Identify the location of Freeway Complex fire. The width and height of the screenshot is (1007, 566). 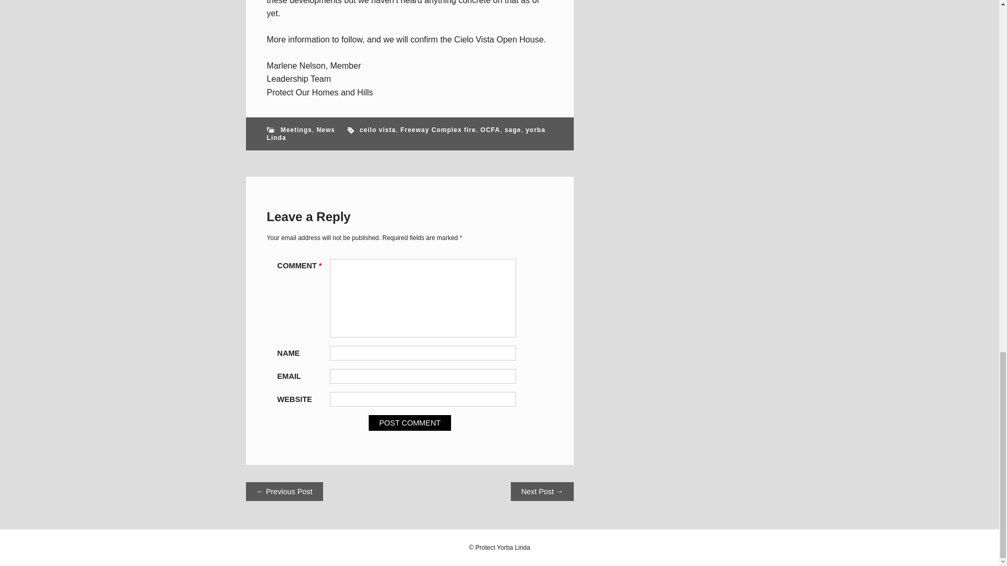
(437, 129).